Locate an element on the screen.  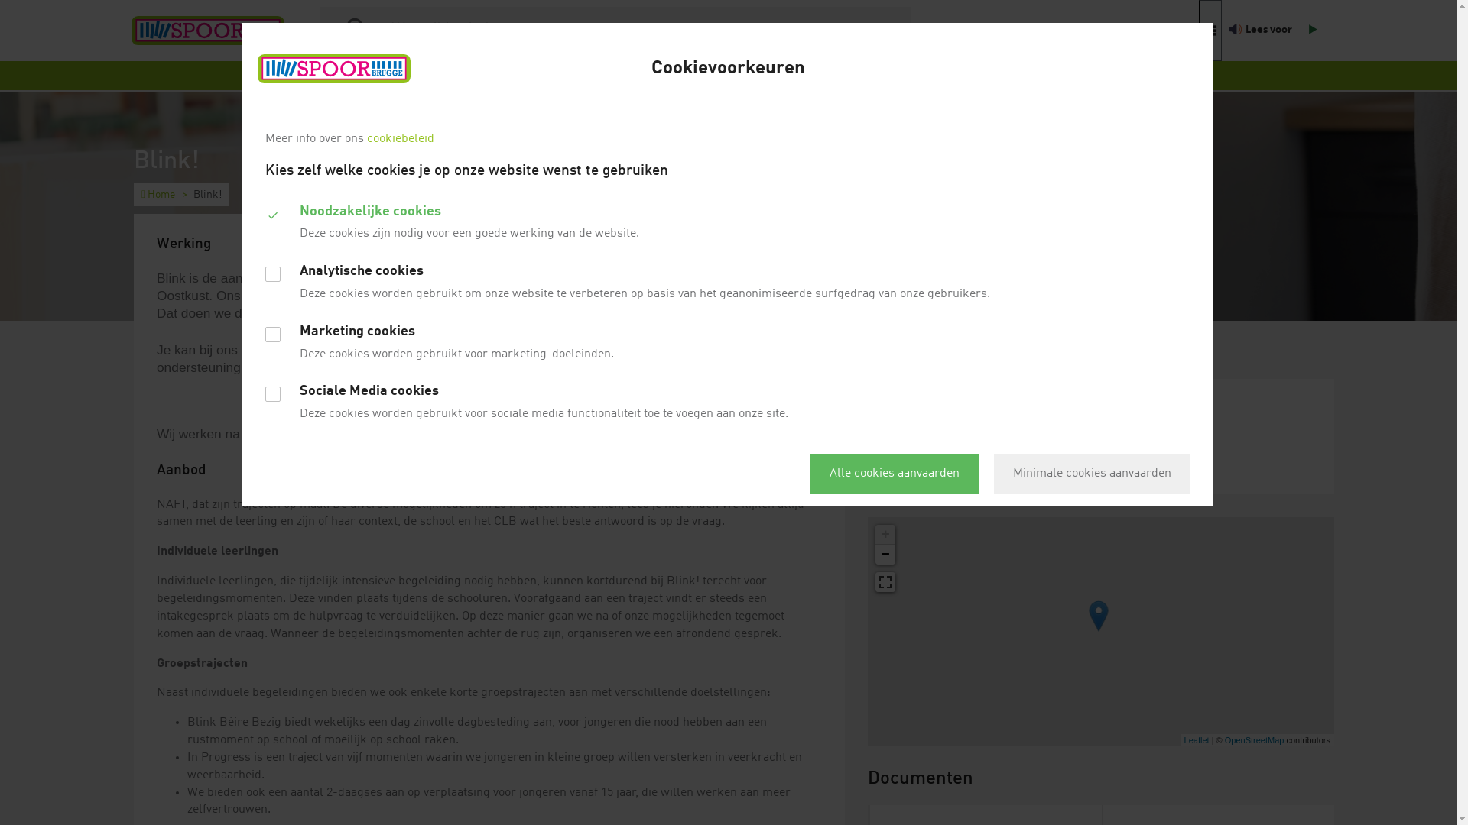
Alle cookies aanvaarden is located at coordinates (895, 474).